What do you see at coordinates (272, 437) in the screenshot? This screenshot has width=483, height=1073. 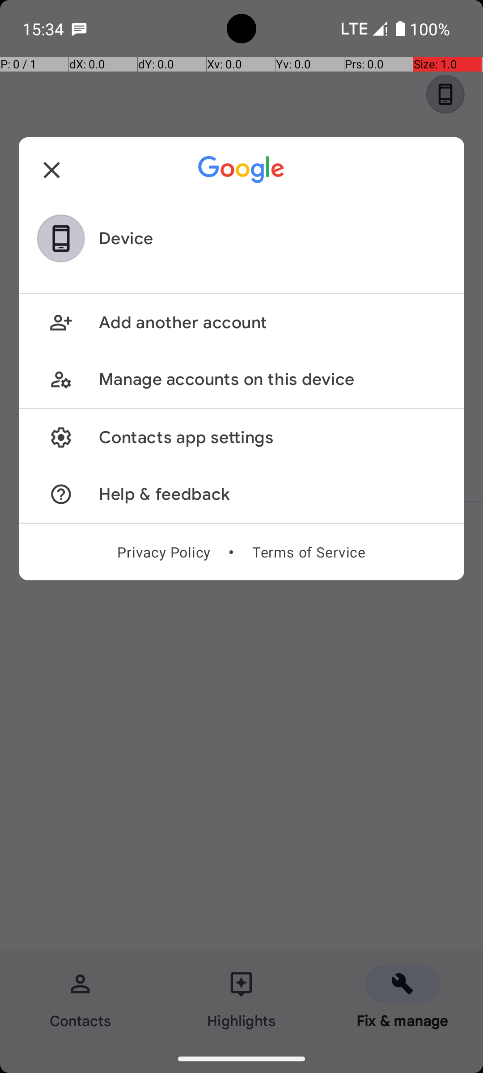 I see `Contacts app settings` at bounding box center [272, 437].